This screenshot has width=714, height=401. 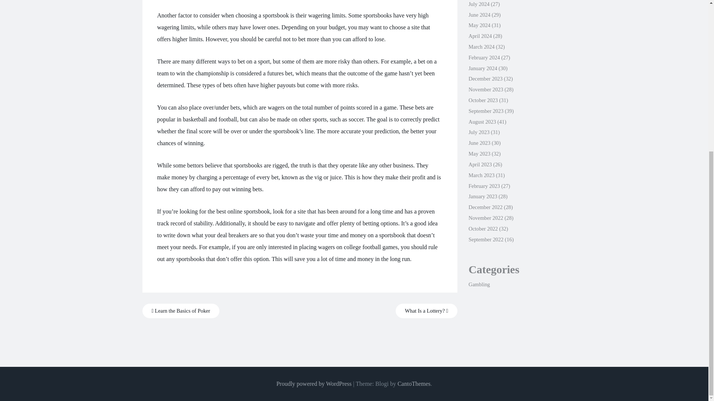 I want to click on Proudly powered by WordPress, so click(x=314, y=384).